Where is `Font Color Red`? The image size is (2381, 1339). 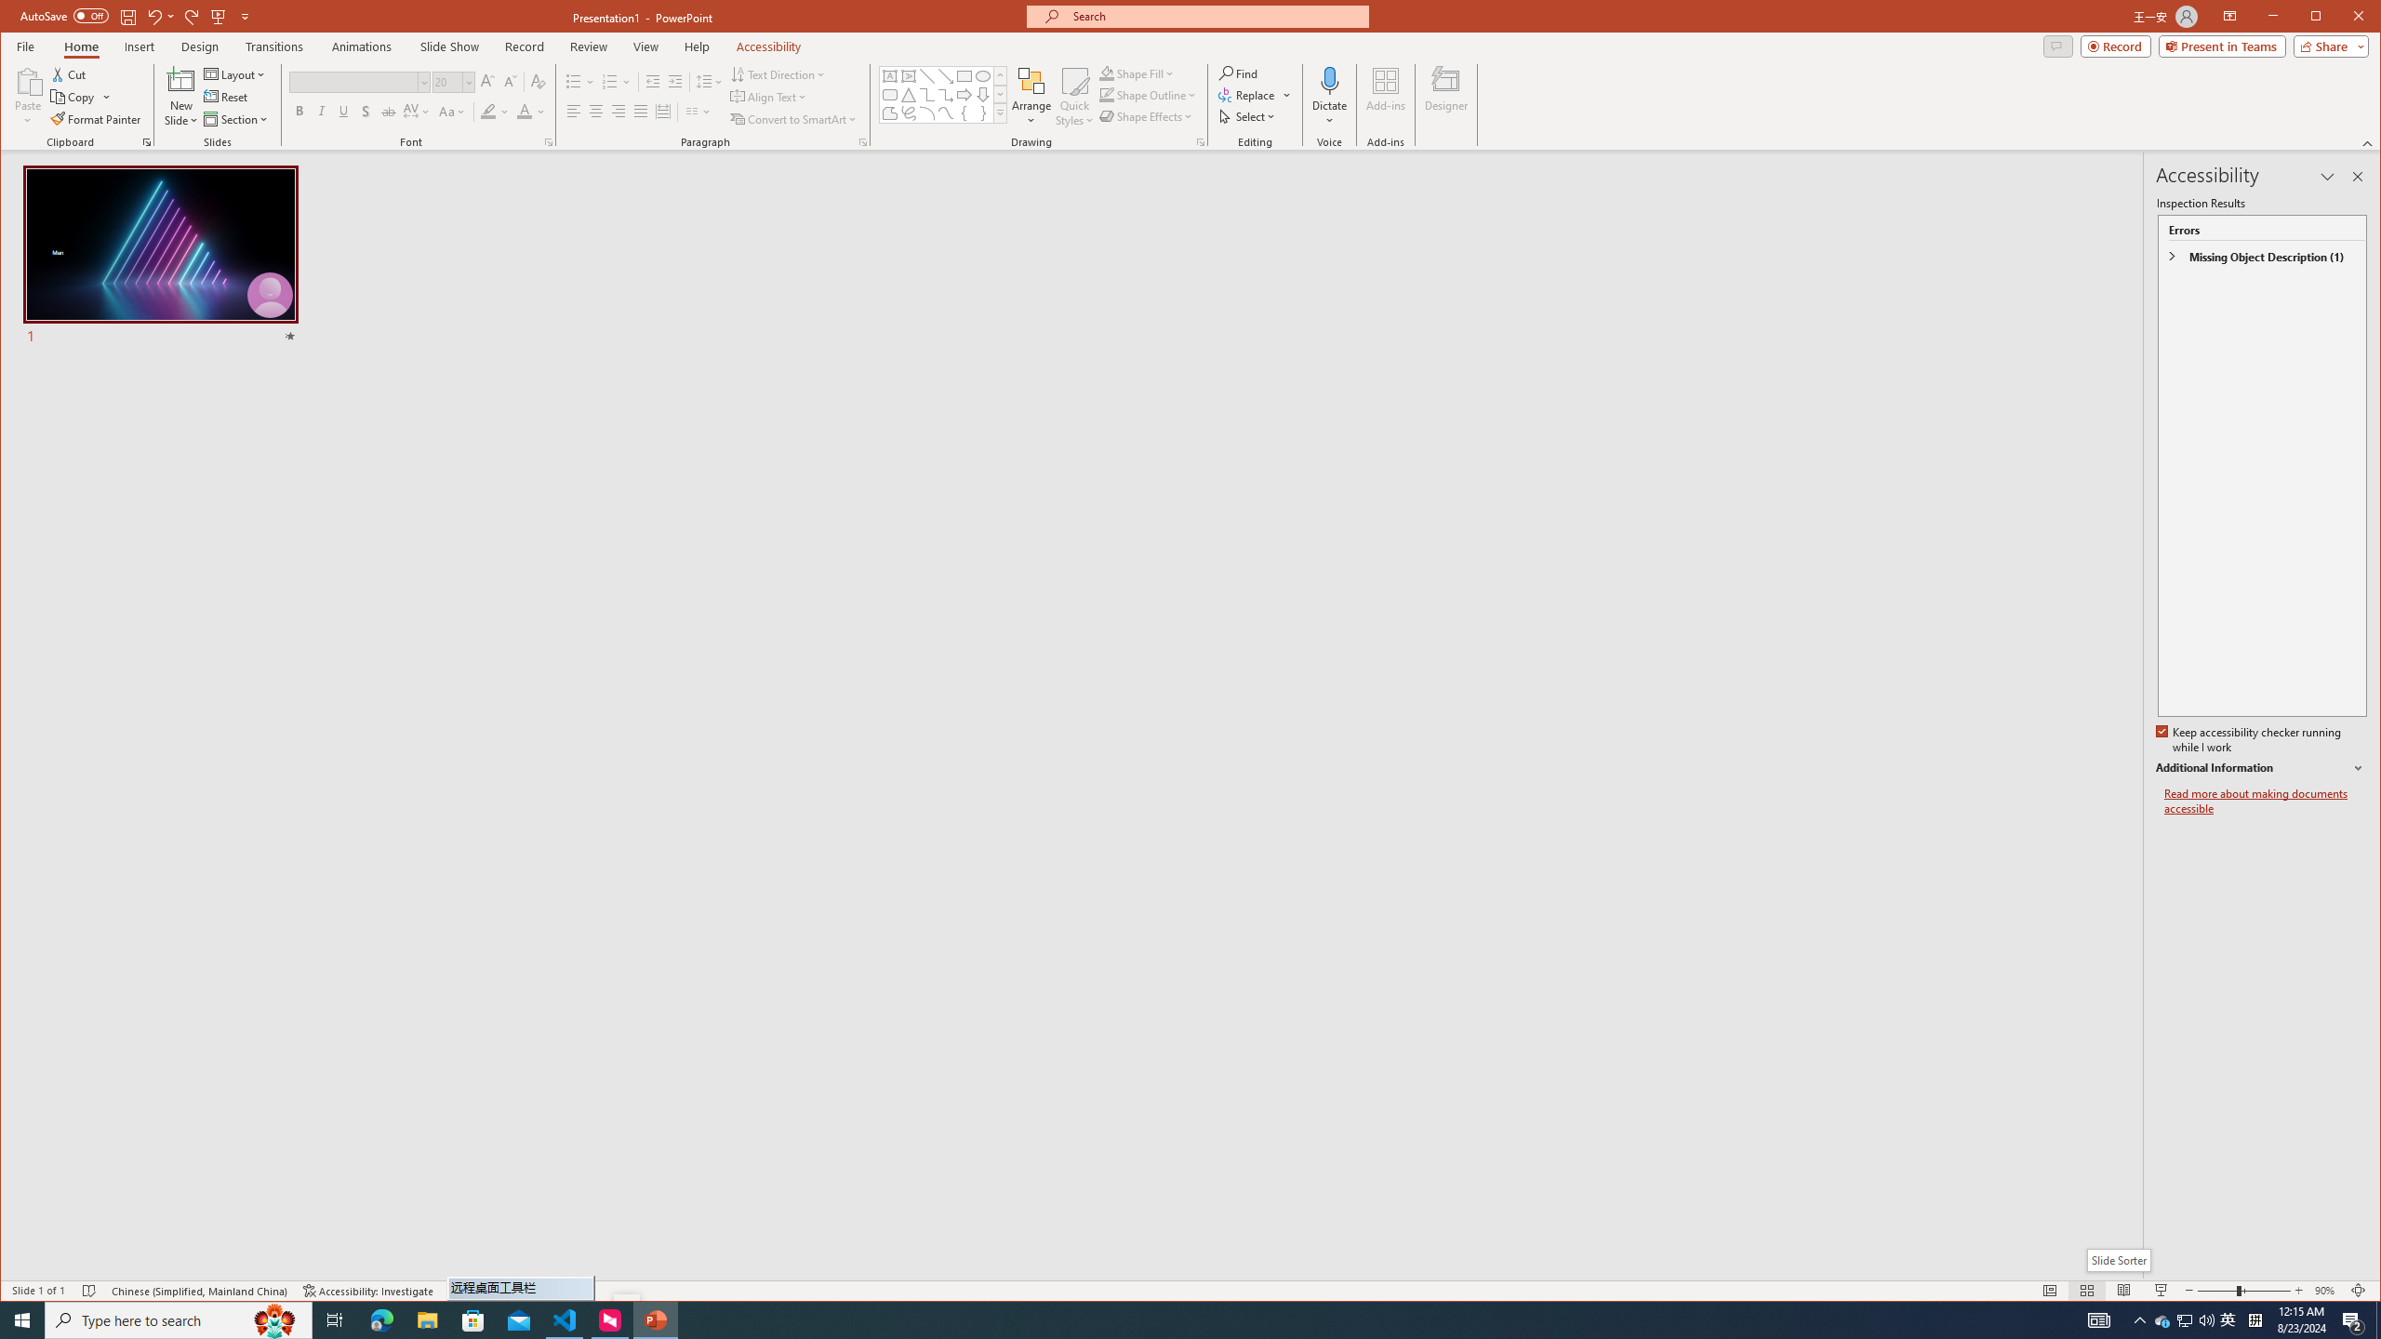
Font Color Red is located at coordinates (525, 112).